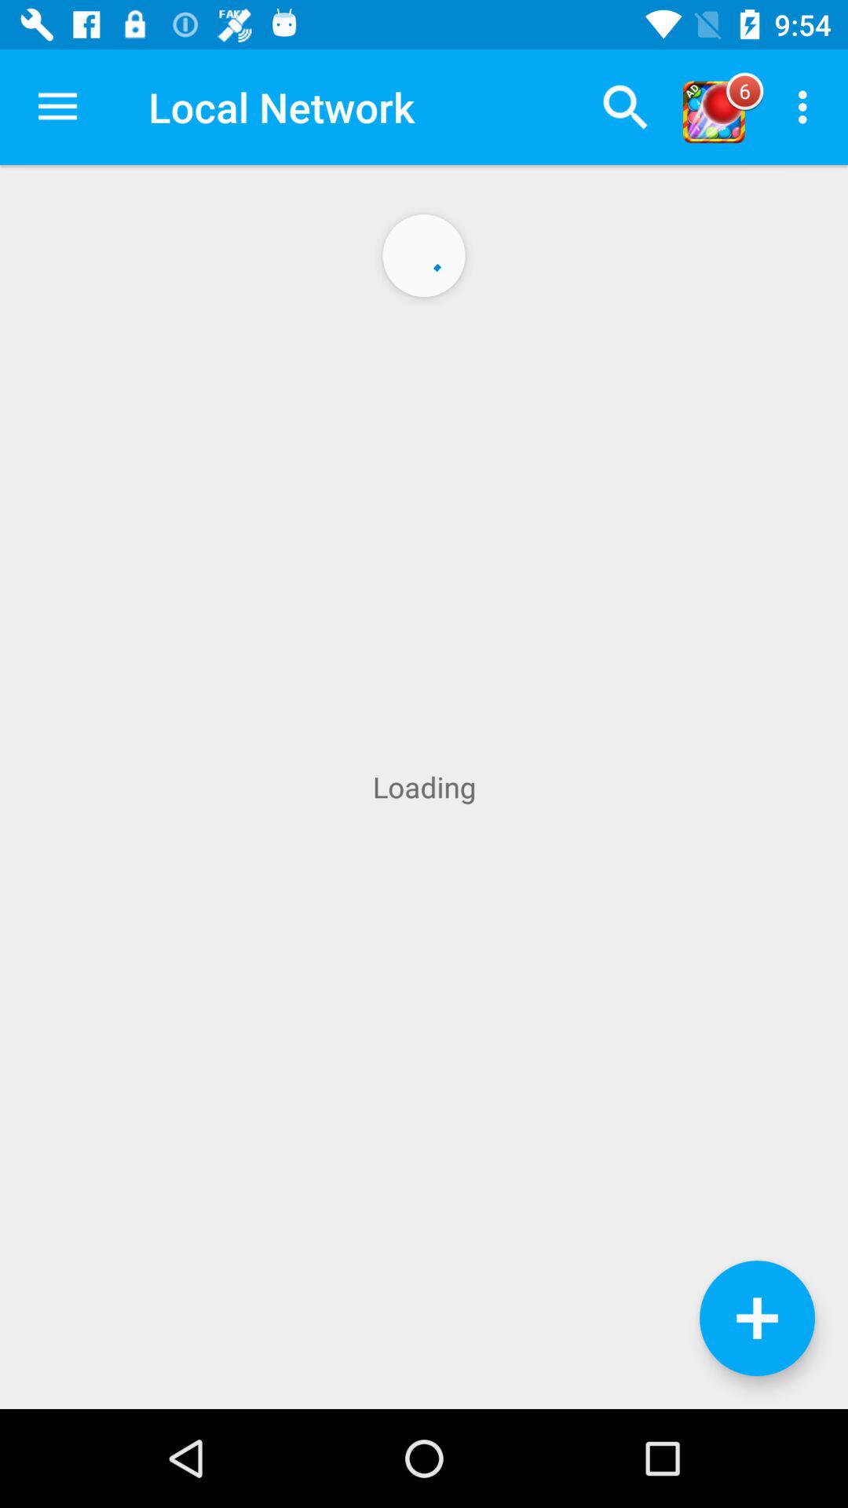 The image size is (848, 1508). What do you see at coordinates (757, 1318) in the screenshot?
I see `add symbol` at bounding box center [757, 1318].